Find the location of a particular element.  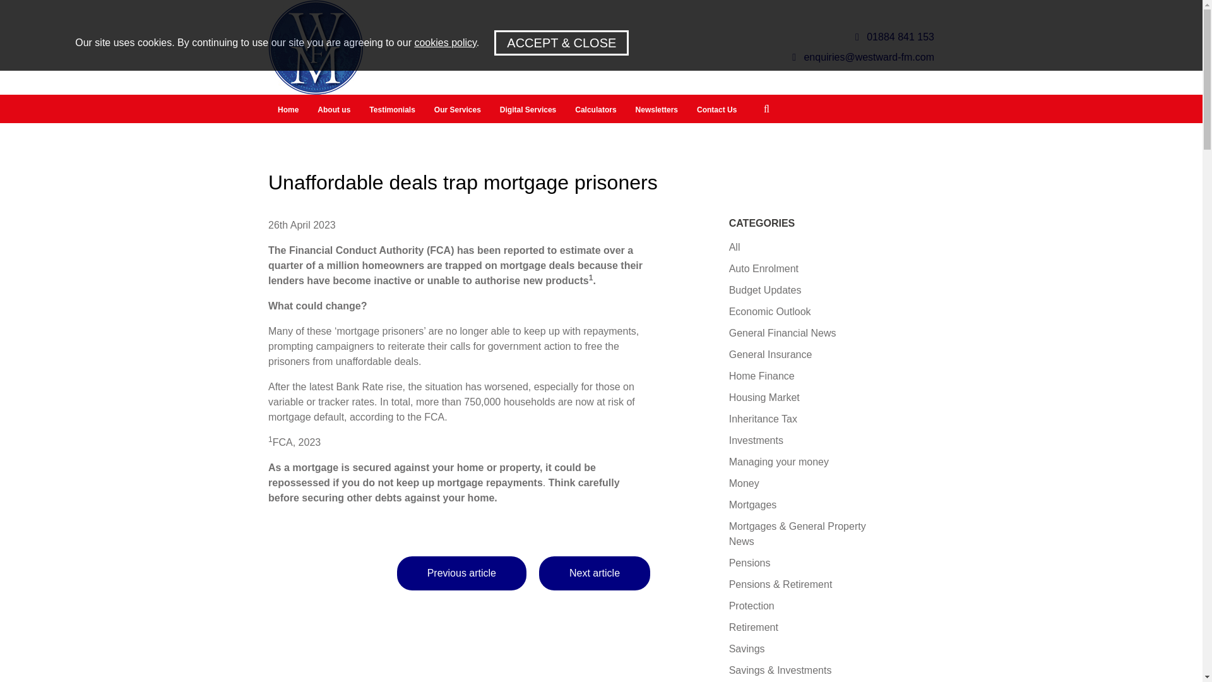

Retirement is located at coordinates (754, 627).